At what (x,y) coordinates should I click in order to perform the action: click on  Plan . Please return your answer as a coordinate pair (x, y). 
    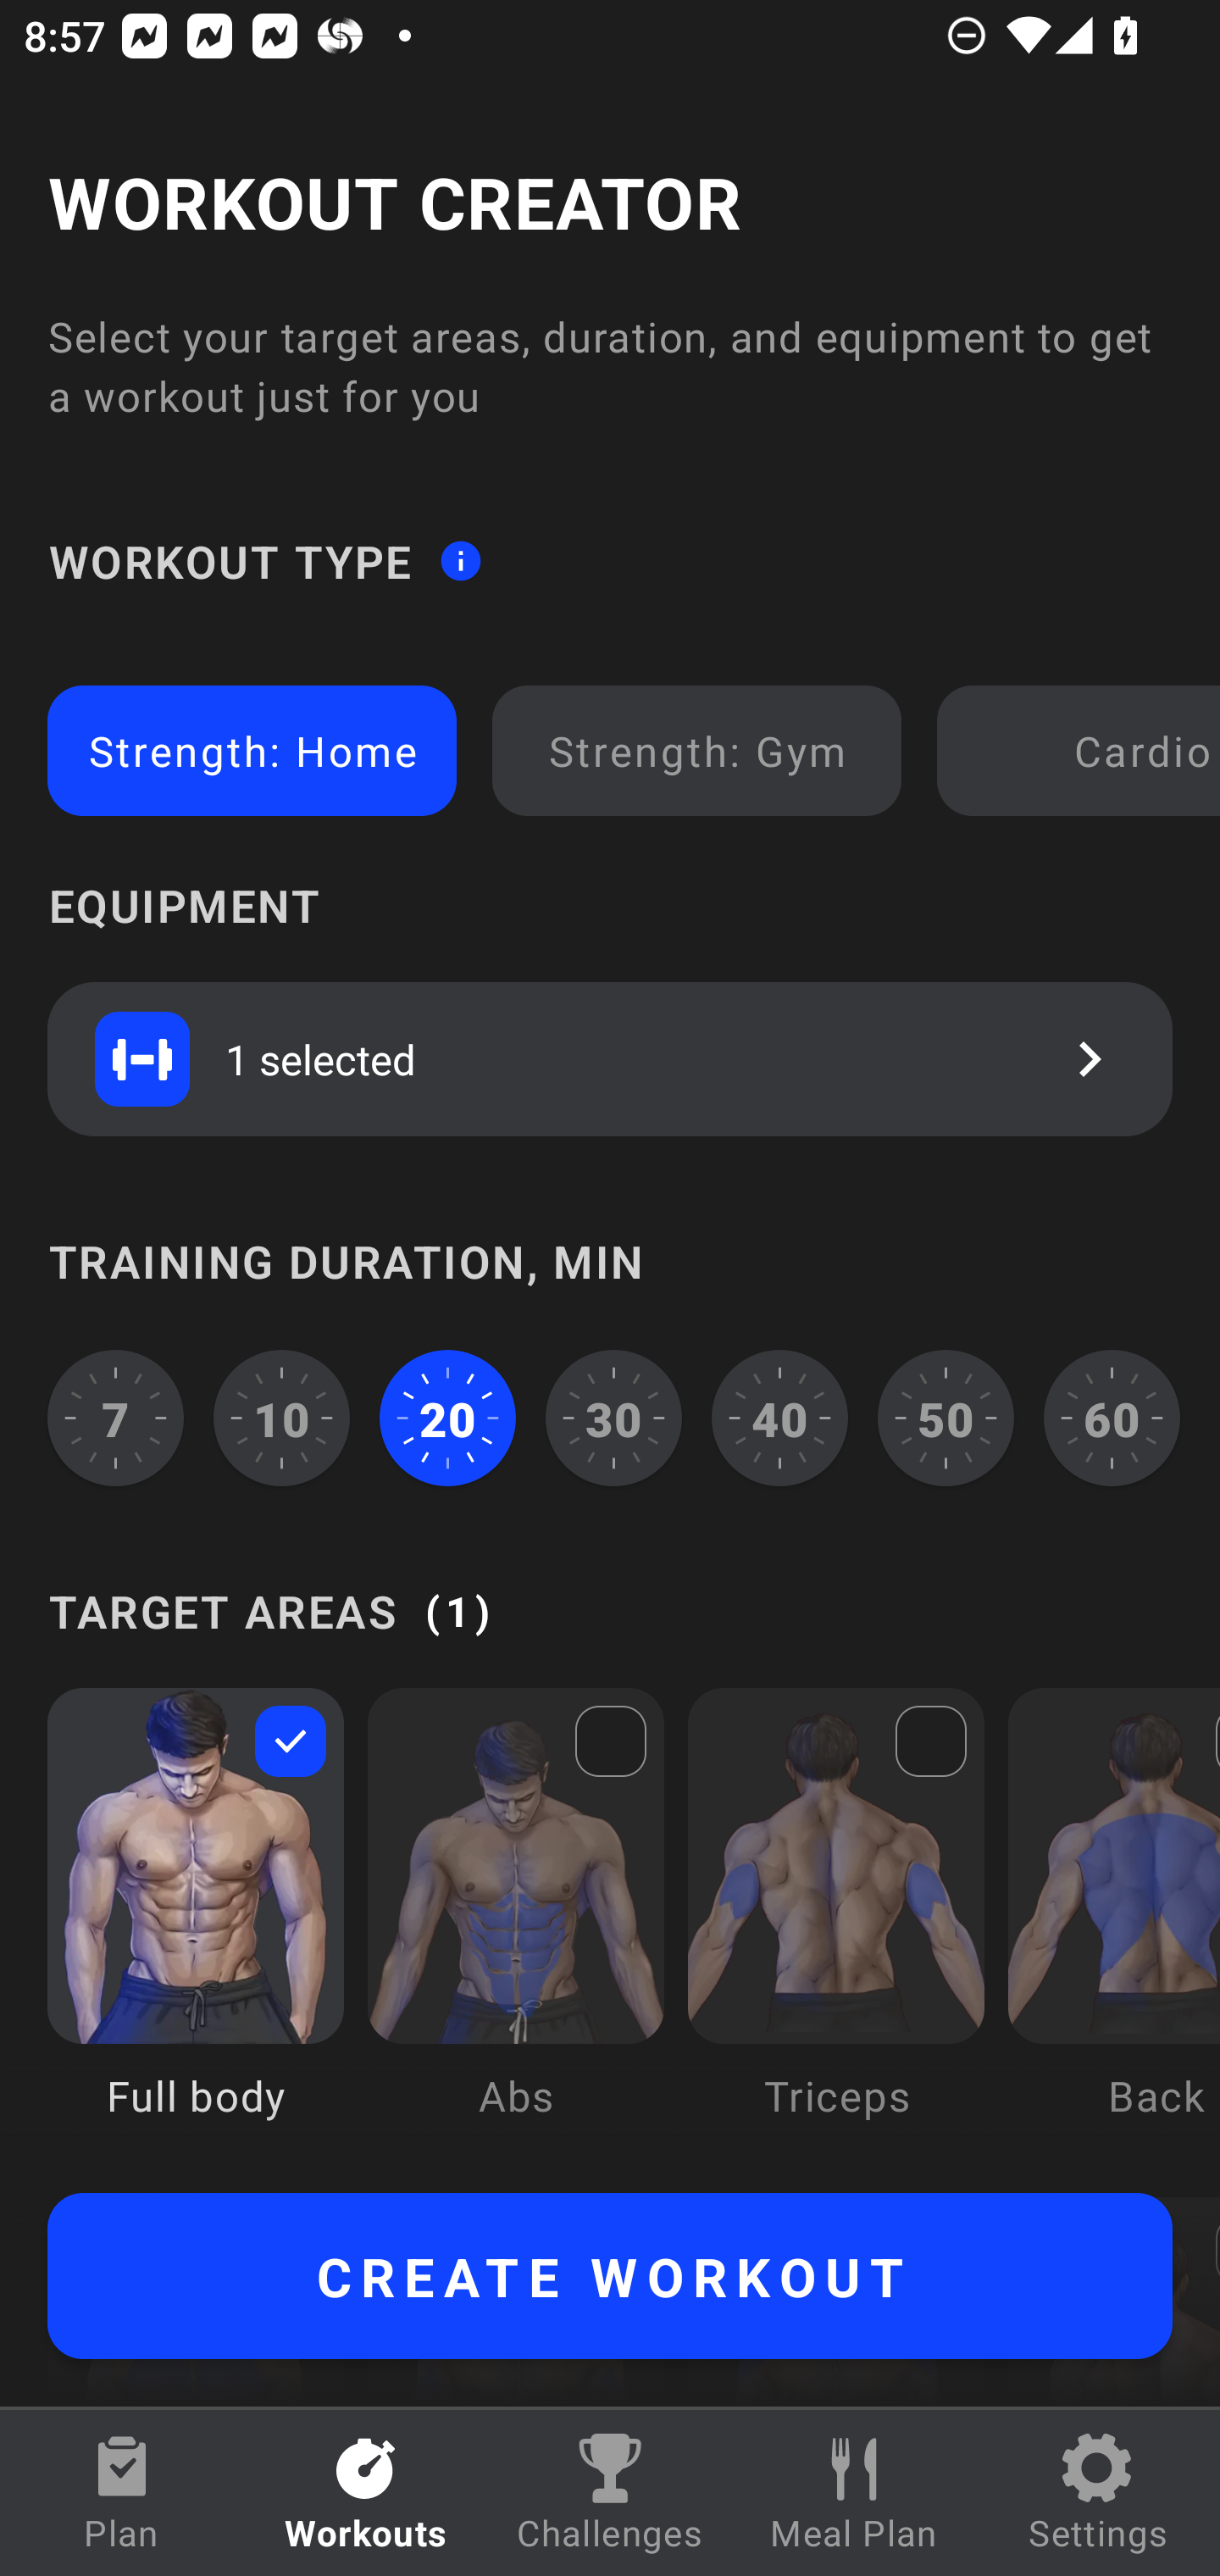
    Looking at the image, I should click on (122, 2493).